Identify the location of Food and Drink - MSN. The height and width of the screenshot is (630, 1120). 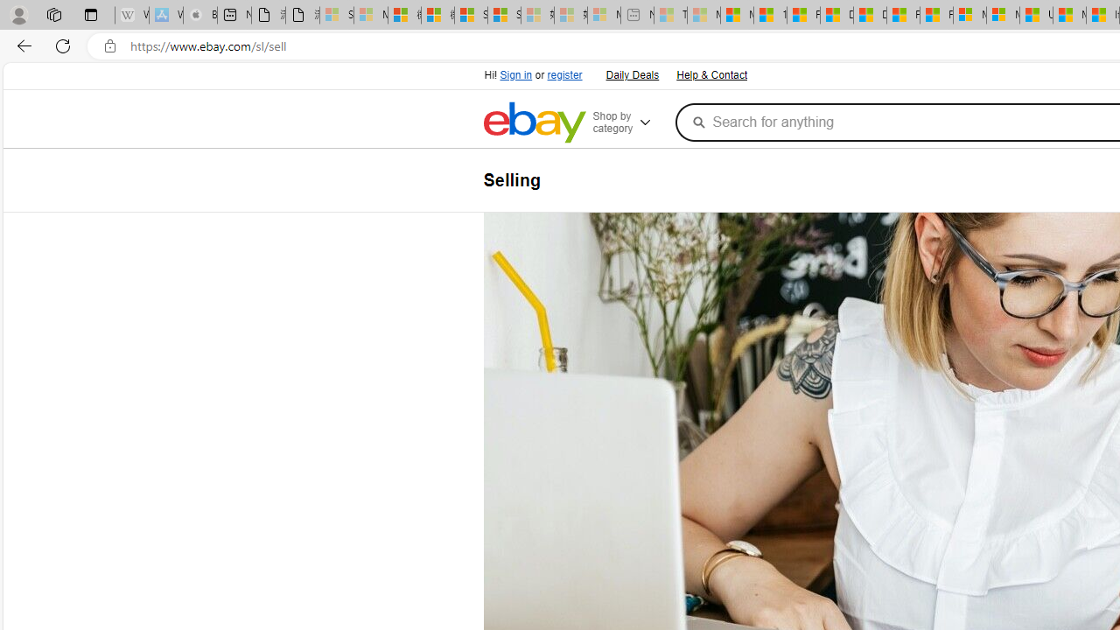
(803, 16).